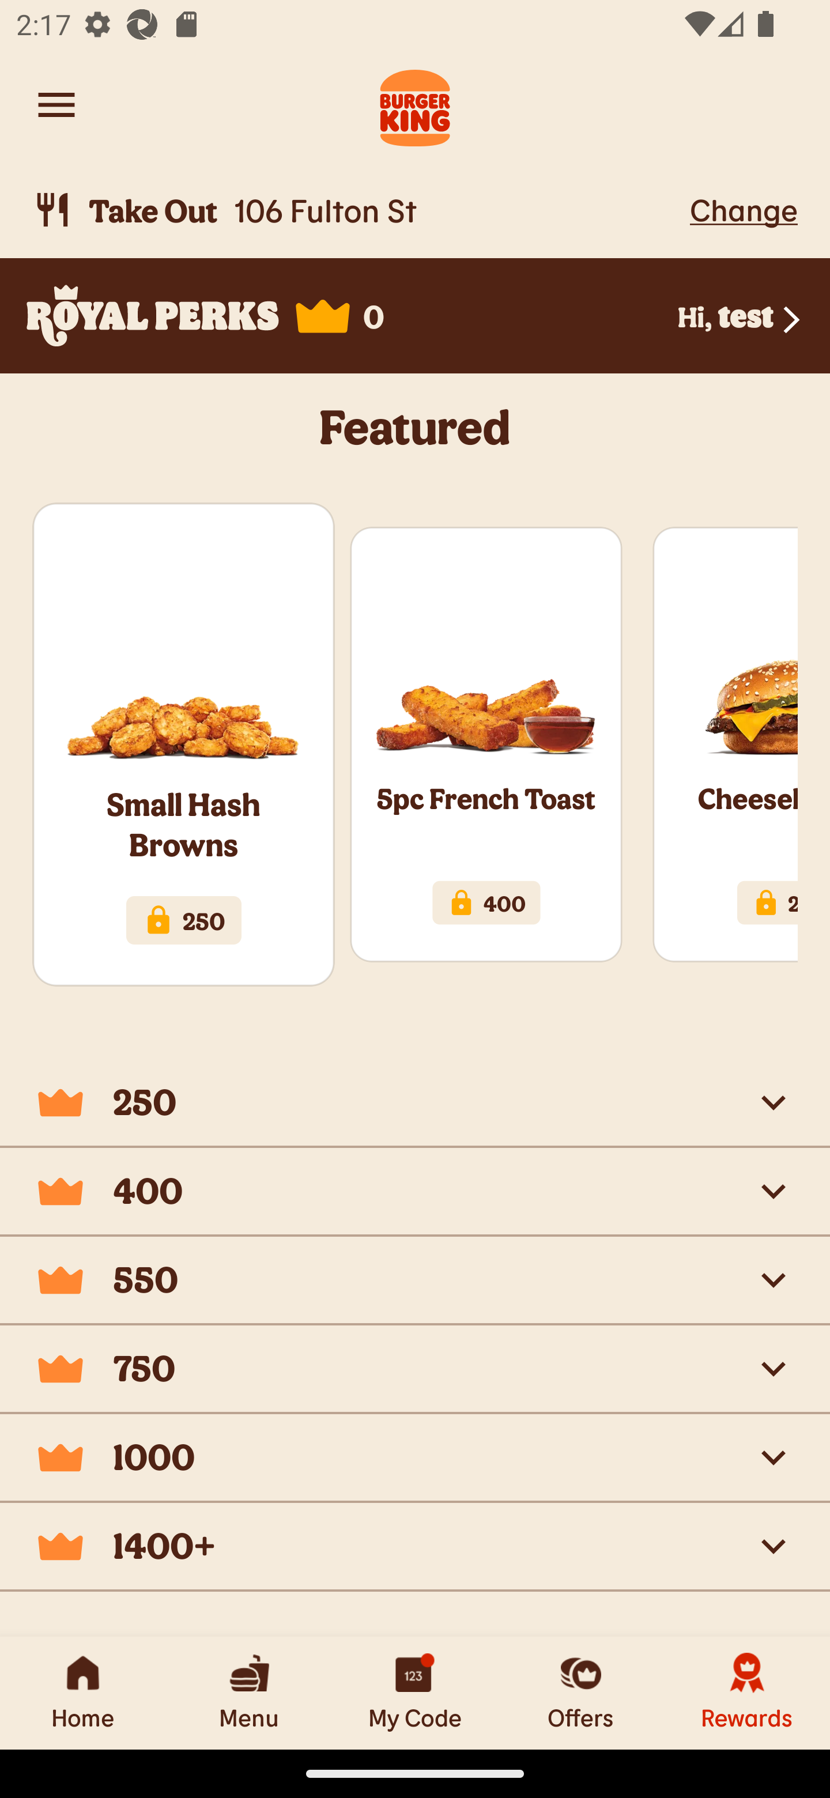  I want to click on Offers, so click(581, 1693).